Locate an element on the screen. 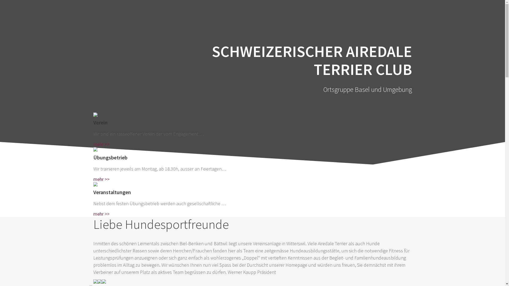  mehr >> is located at coordinates (101, 144).